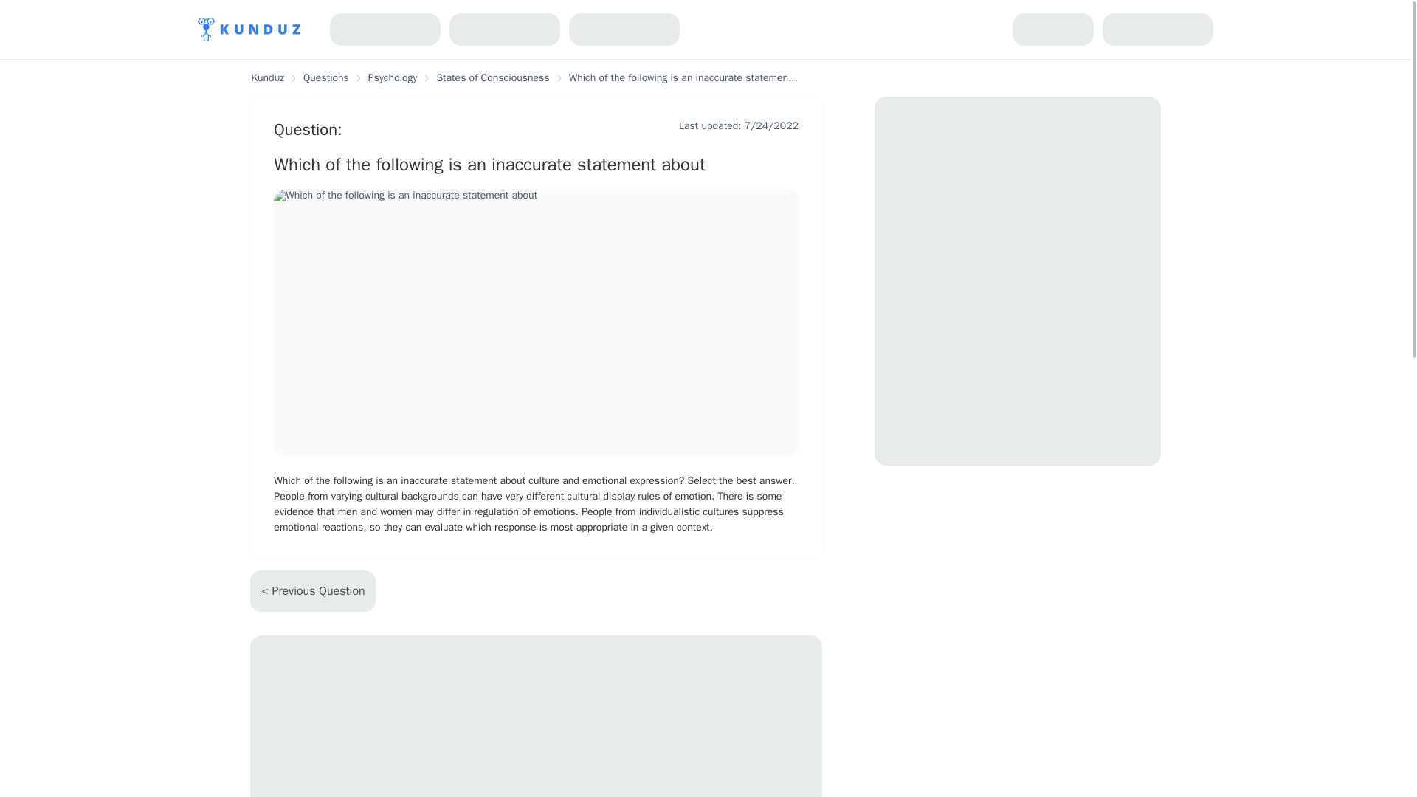  Describe the element at coordinates (393, 78) in the screenshot. I see `Psychology` at that location.